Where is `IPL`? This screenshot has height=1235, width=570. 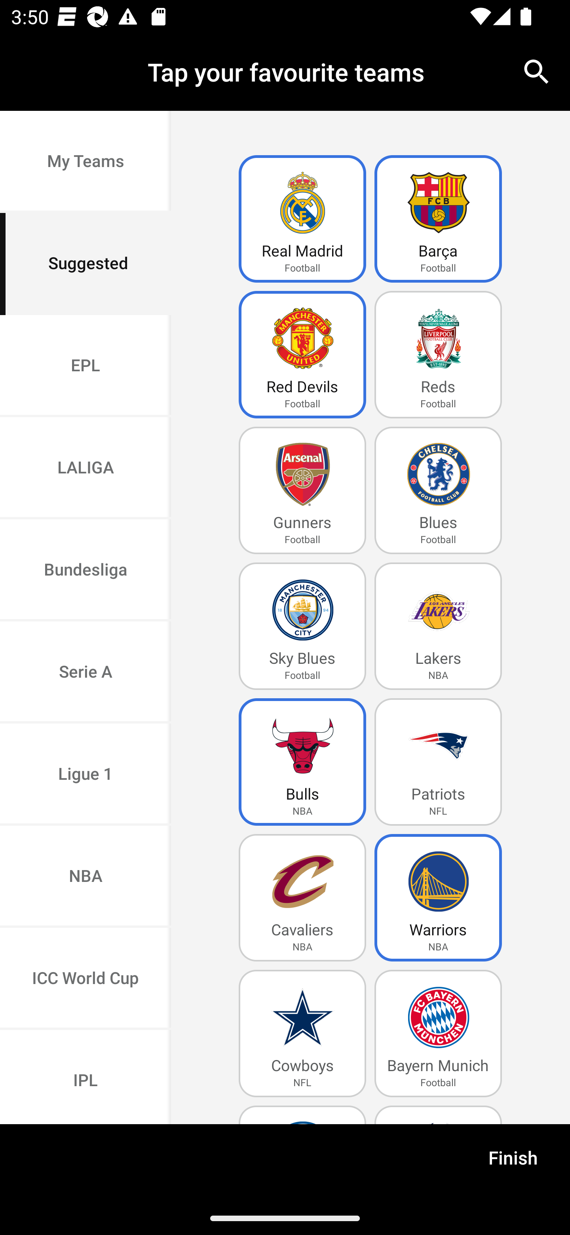 IPL is located at coordinates (85, 1077).